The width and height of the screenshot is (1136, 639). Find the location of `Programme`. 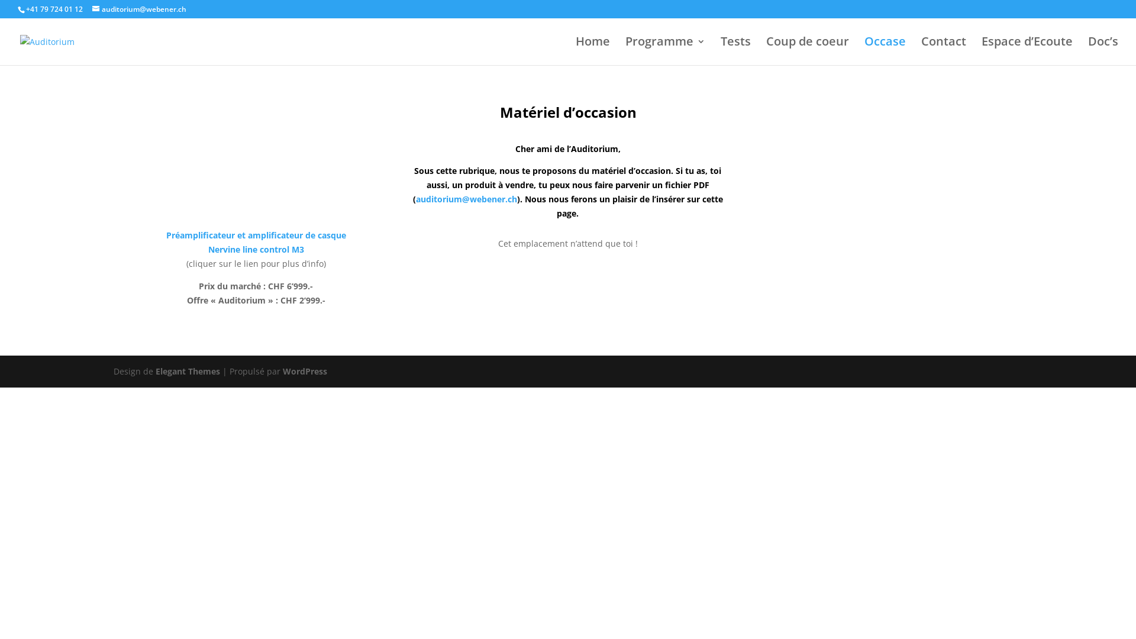

Programme is located at coordinates (665, 51).